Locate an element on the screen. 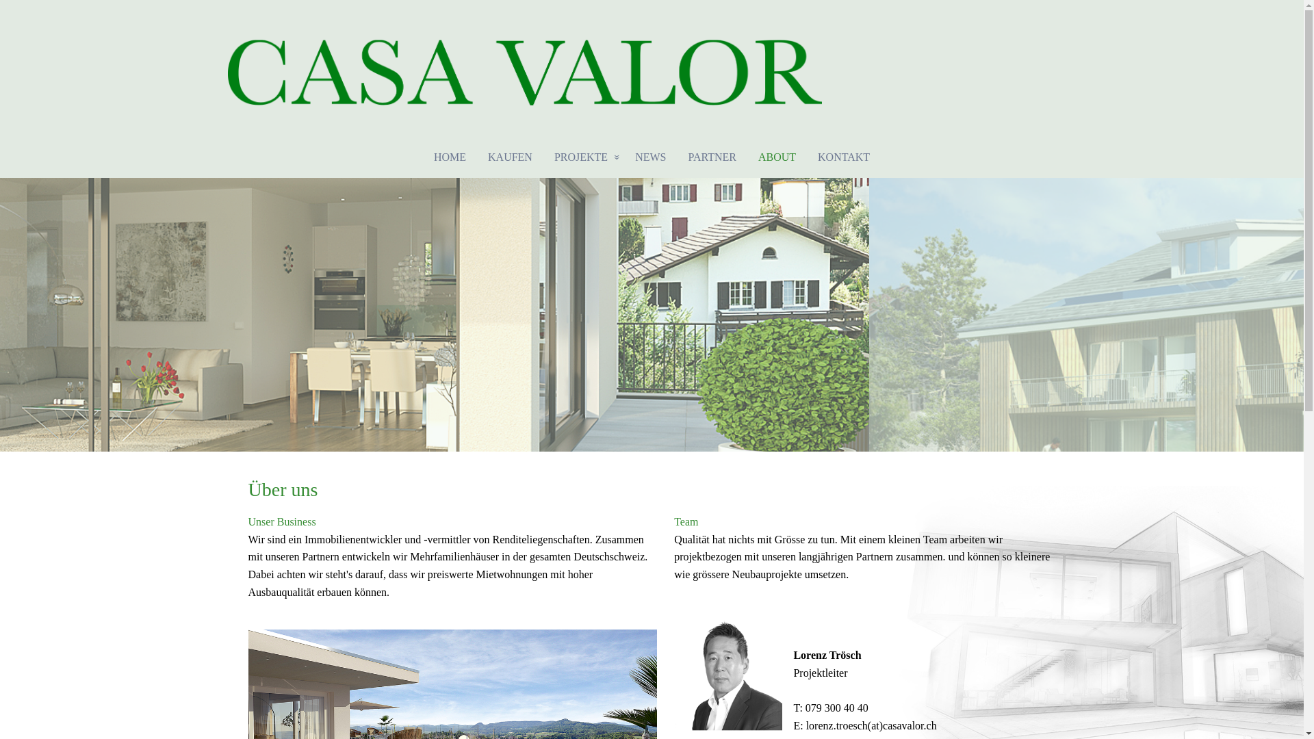 This screenshot has width=1314, height=739. HOME is located at coordinates (445, 157).